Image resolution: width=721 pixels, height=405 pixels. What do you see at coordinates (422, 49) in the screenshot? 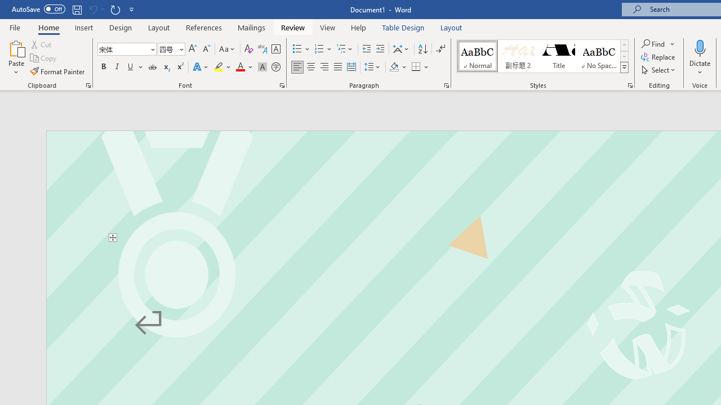
I see `Sort...` at bounding box center [422, 49].